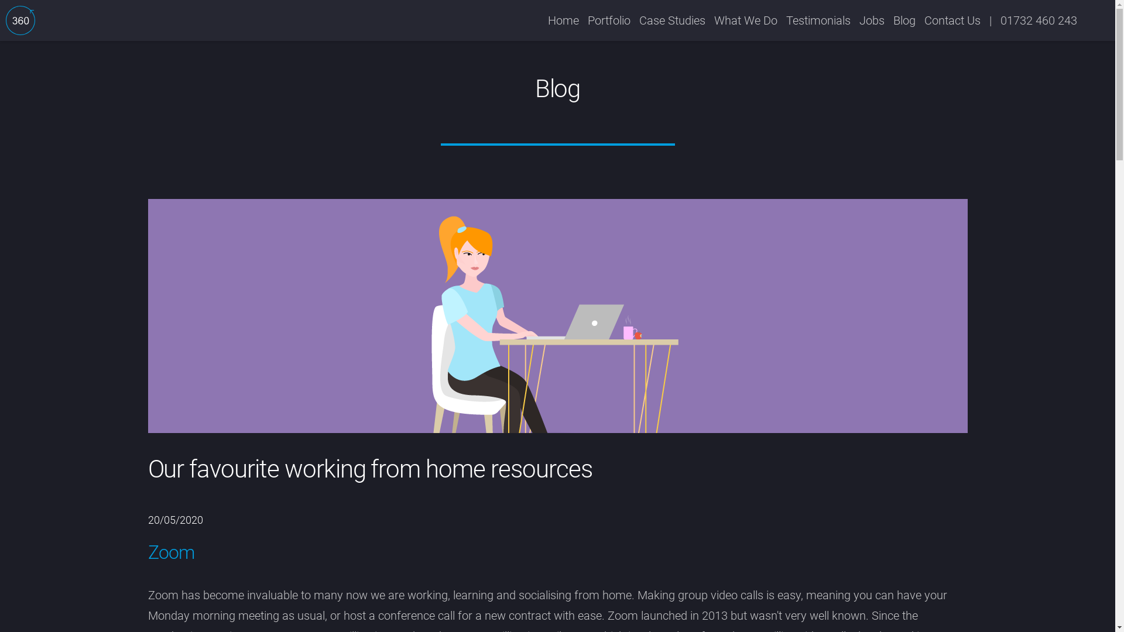 This screenshot has width=1124, height=632. What do you see at coordinates (952, 21) in the screenshot?
I see `Contact Us` at bounding box center [952, 21].